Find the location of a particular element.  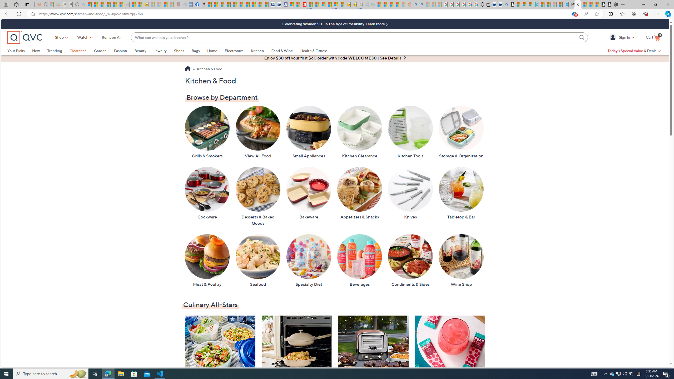

Kitchen is located at coordinates (261, 51).